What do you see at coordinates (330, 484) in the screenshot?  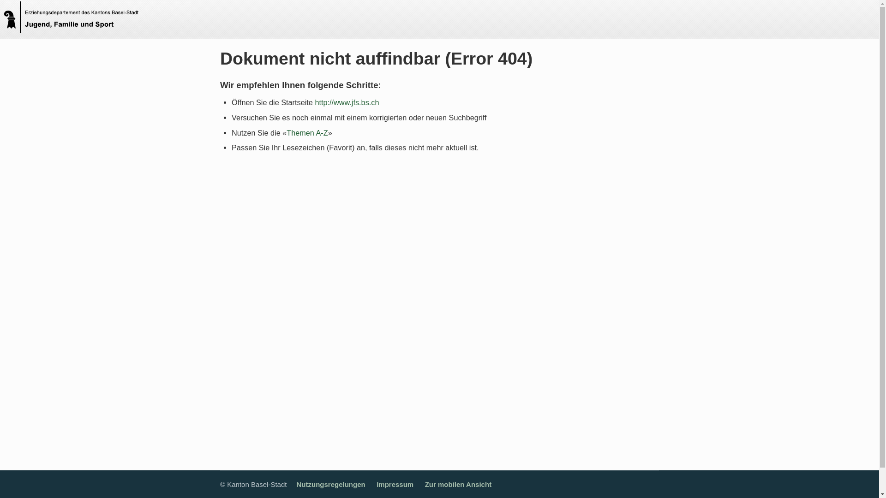 I see `Nutzungsregelungen` at bounding box center [330, 484].